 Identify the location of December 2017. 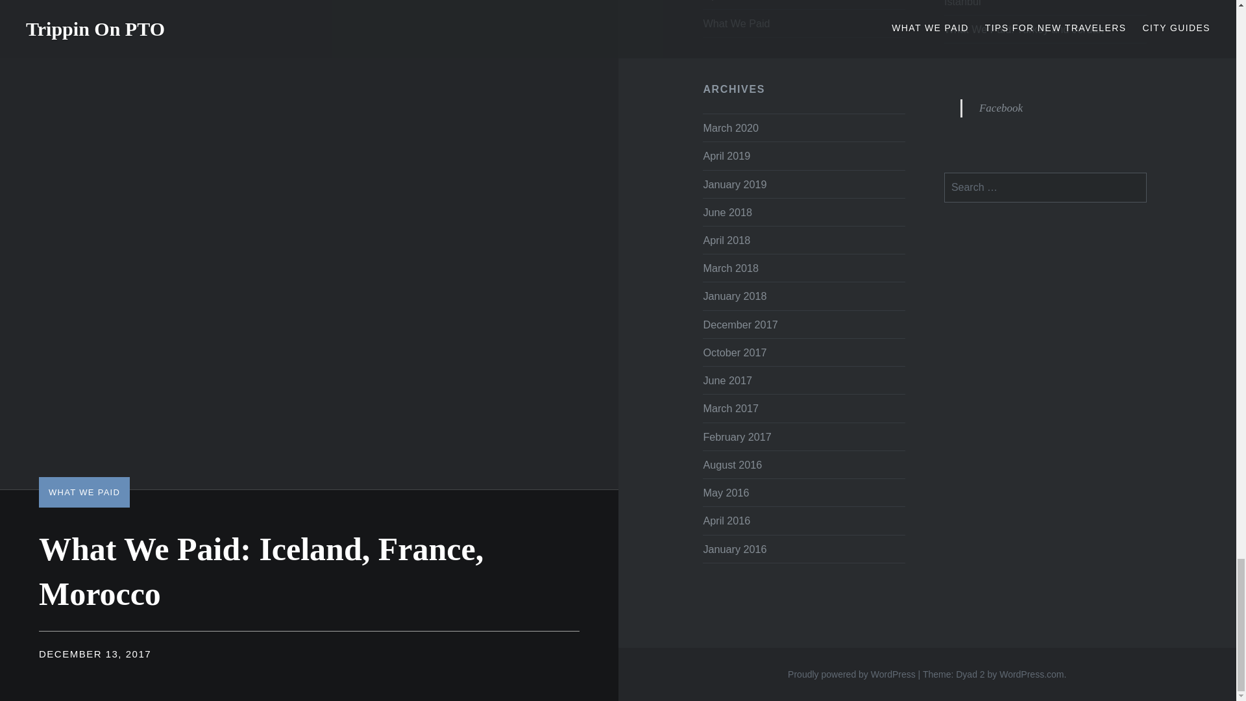
(740, 325).